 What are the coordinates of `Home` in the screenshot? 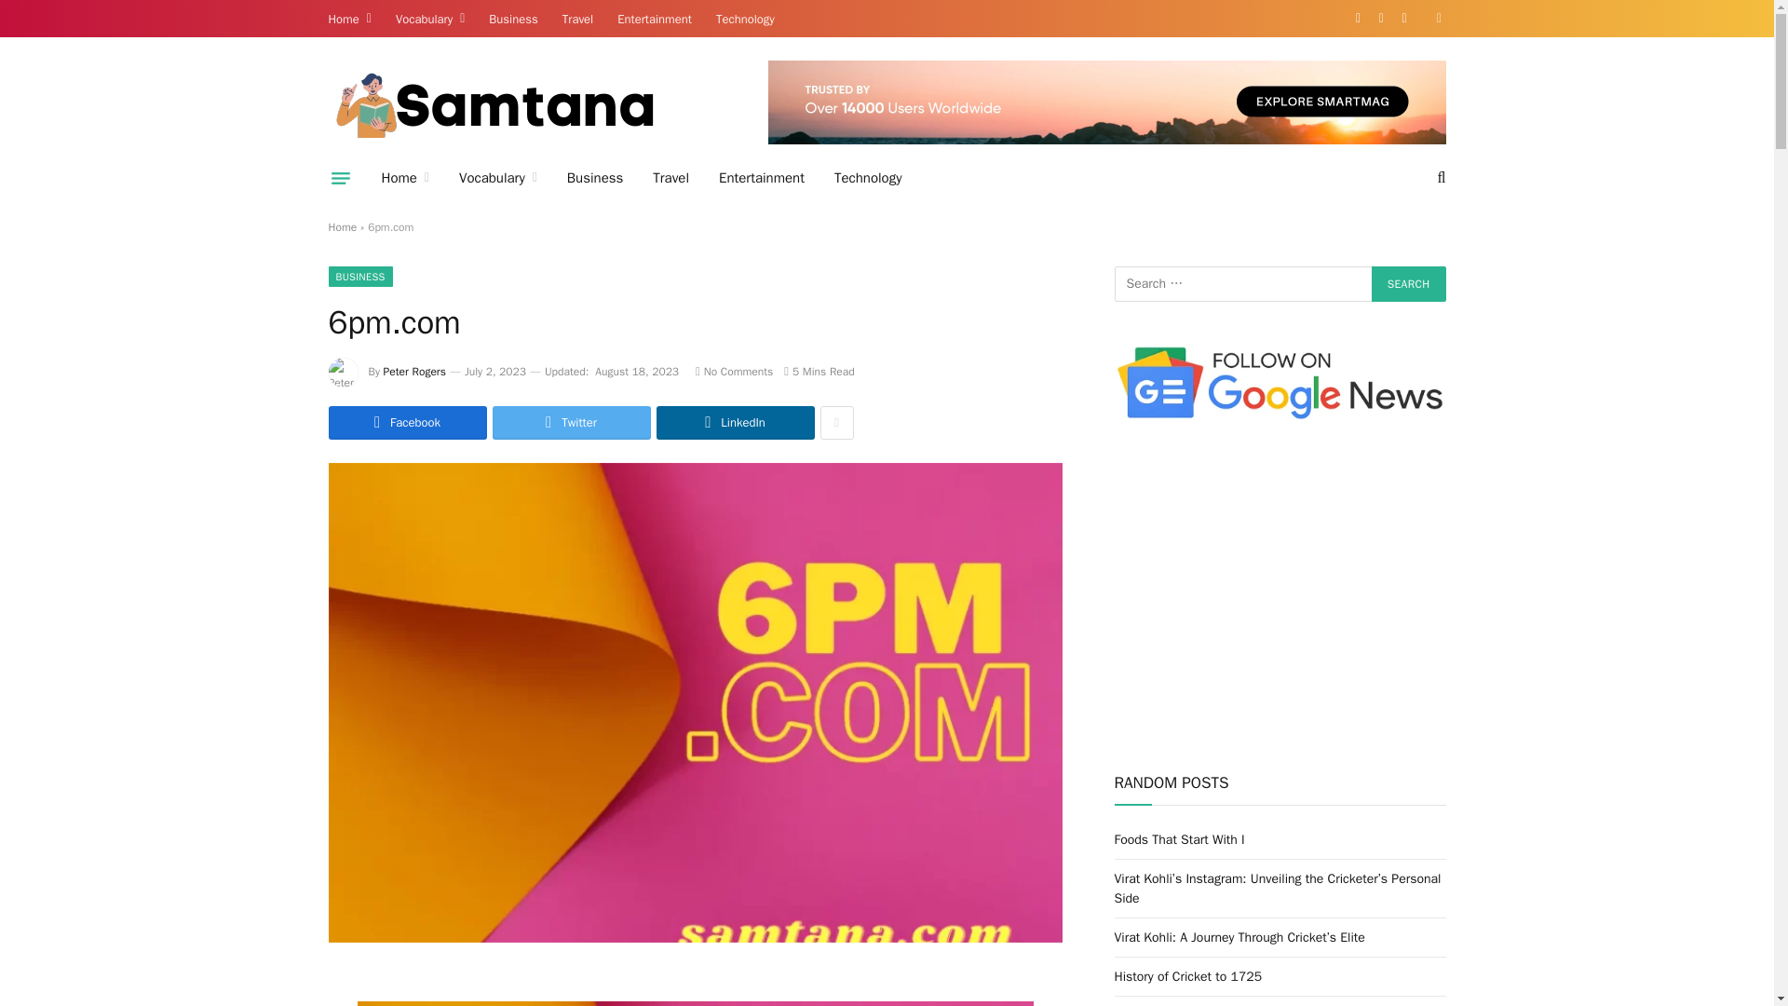 It's located at (350, 19).